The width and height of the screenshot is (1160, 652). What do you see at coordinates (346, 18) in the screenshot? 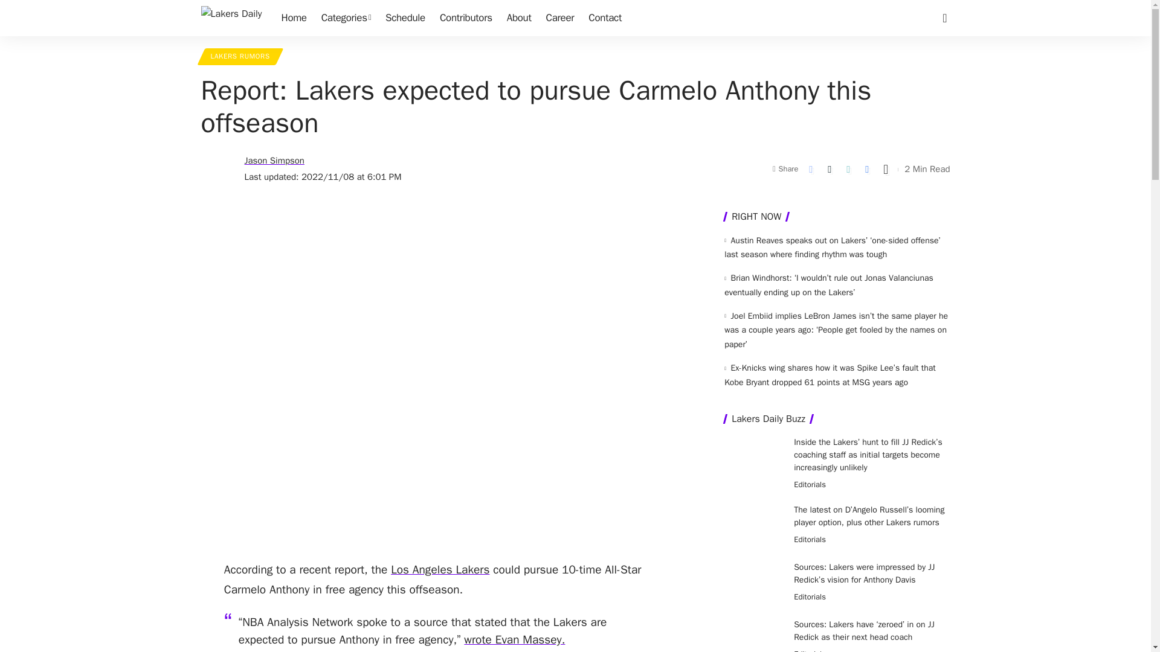
I see `Categories` at bounding box center [346, 18].